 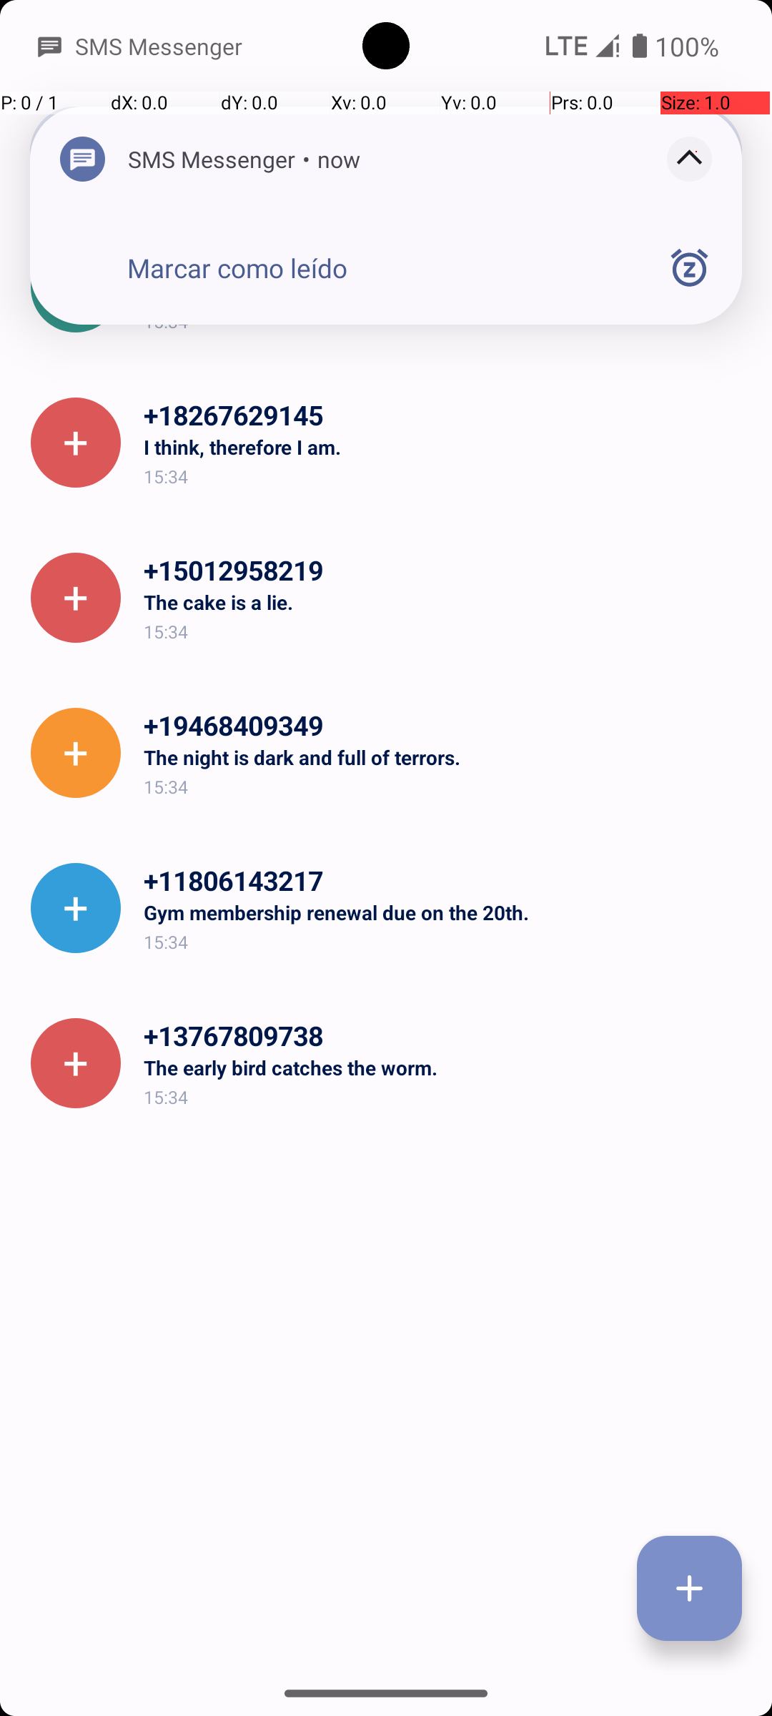 What do you see at coordinates (446, 571) in the screenshot?
I see `+15012958219` at bounding box center [446, 571].